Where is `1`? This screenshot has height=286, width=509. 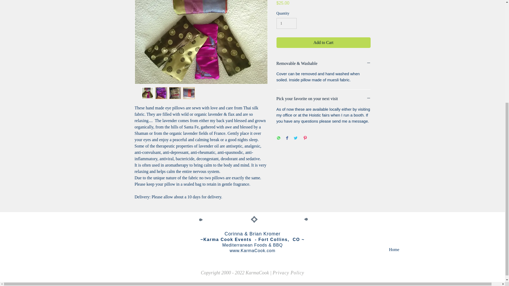 1 is located at coordinates (286, 23).